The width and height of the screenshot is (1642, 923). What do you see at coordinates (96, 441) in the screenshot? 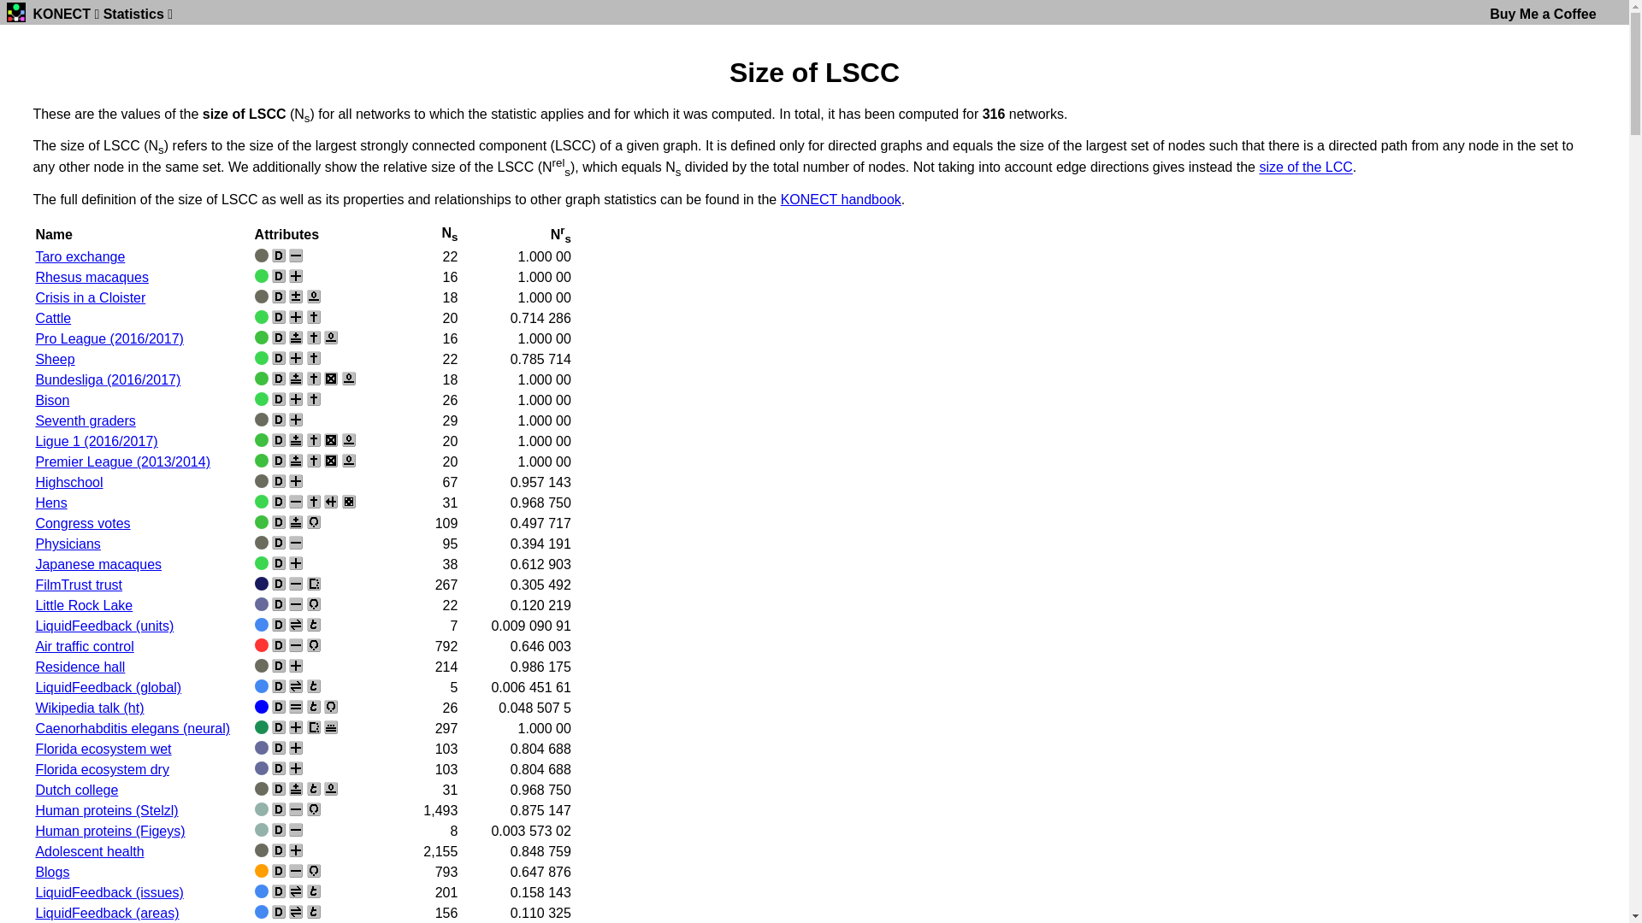
I see `Ligue 1 (2016/2017)` at bounding box center [96, 441].